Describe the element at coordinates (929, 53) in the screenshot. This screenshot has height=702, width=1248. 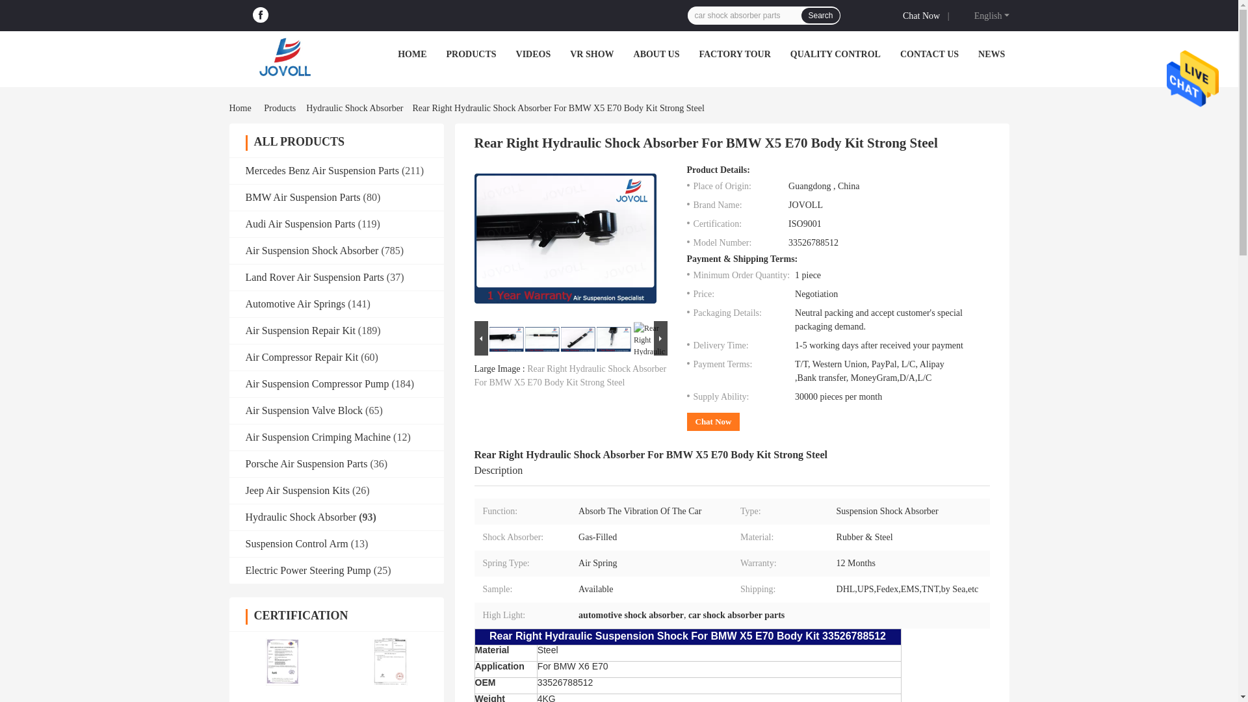
I see `CONTACT US` at that location.